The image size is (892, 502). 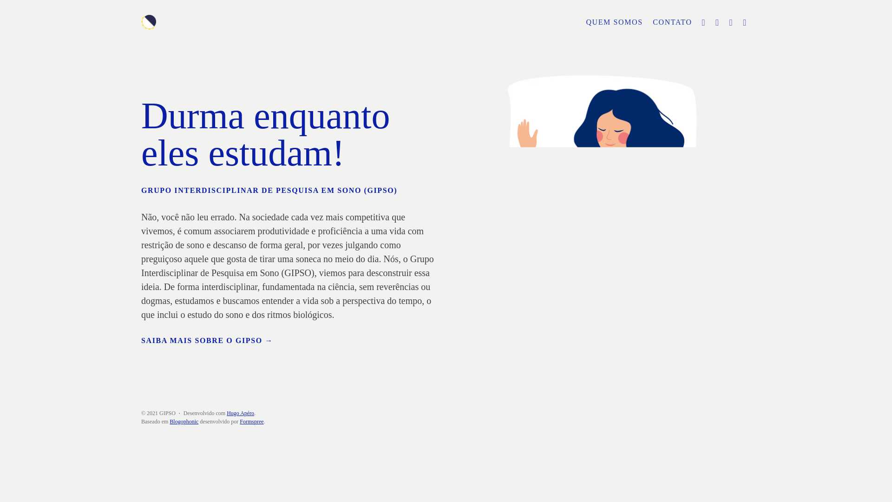 What do you see at coordinates (184, 422) in the screenshot?
I see `Blogophonic` at bounding box center [184, 422].